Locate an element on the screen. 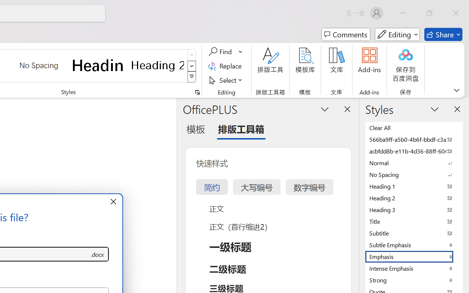  Heading 1 is located at coordinates (98, 65).